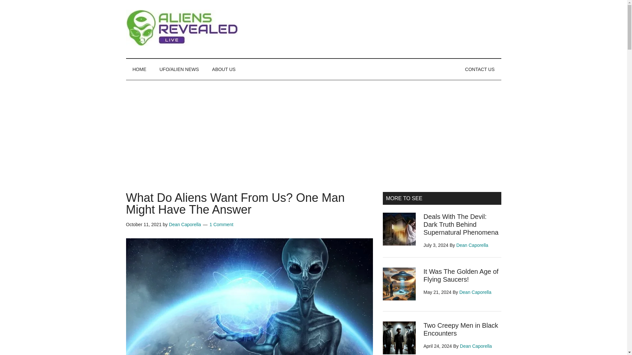  I want to click on CONTACT US, so click(480, 69).